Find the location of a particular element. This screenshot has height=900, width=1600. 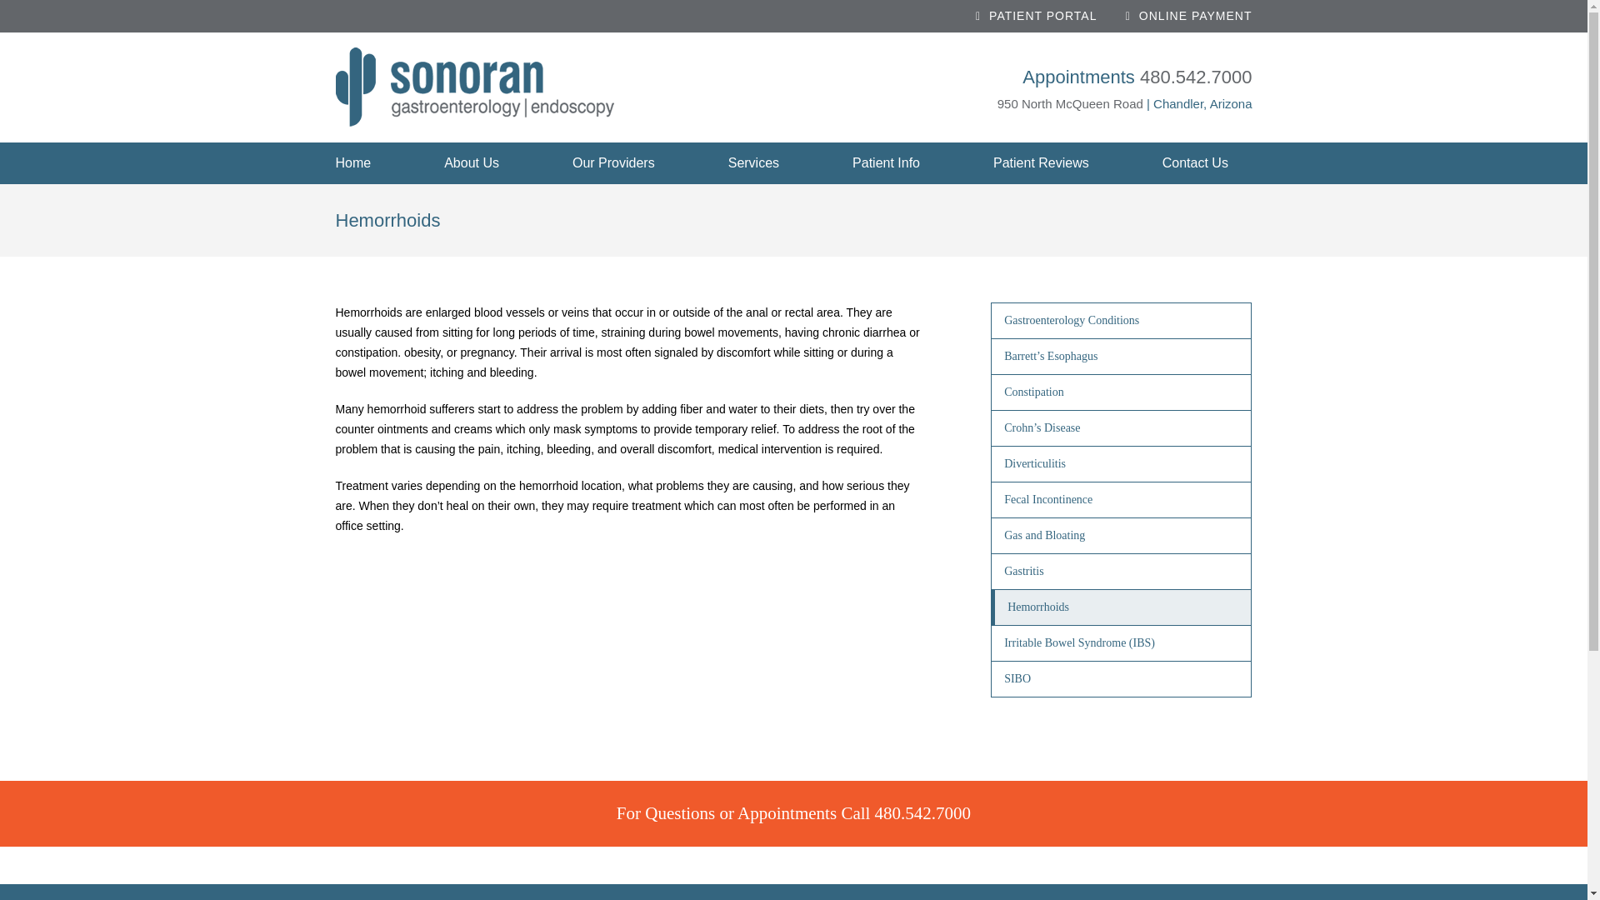

Contact Us is located at coordinates (1195, 163).